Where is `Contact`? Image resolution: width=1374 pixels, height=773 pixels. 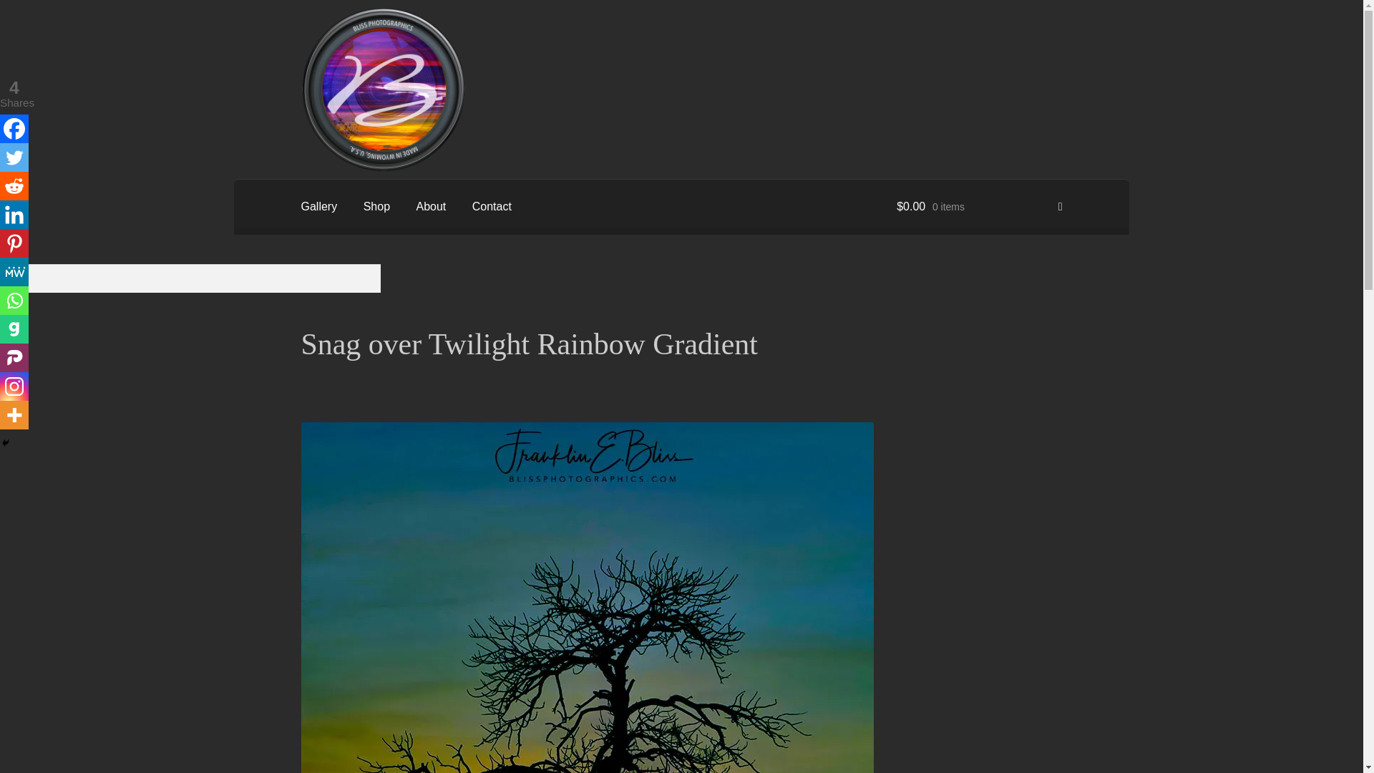
Contact is located at coordinates (492, 206).